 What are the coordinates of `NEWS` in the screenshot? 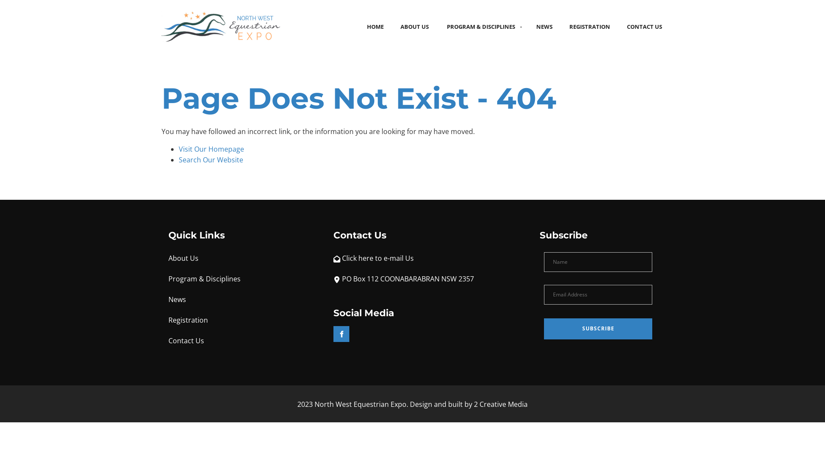 It's located at (544, 27).